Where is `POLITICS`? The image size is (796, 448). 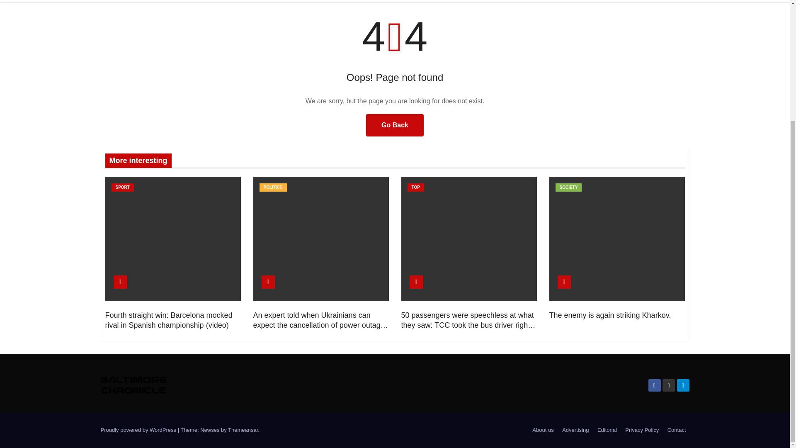
POLITICS is located at coordinates (273, 187).